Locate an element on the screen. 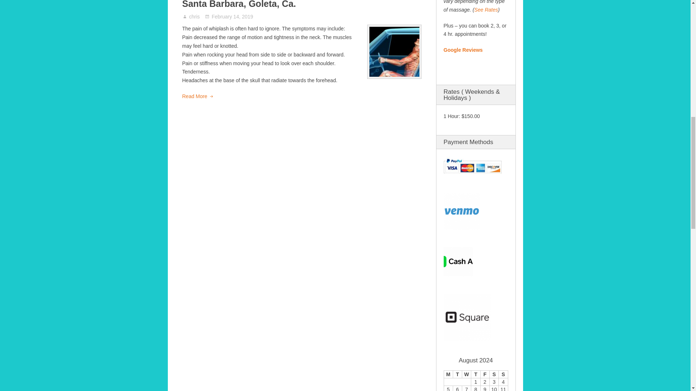  Payment Methods is located at coordinates (473, 167).